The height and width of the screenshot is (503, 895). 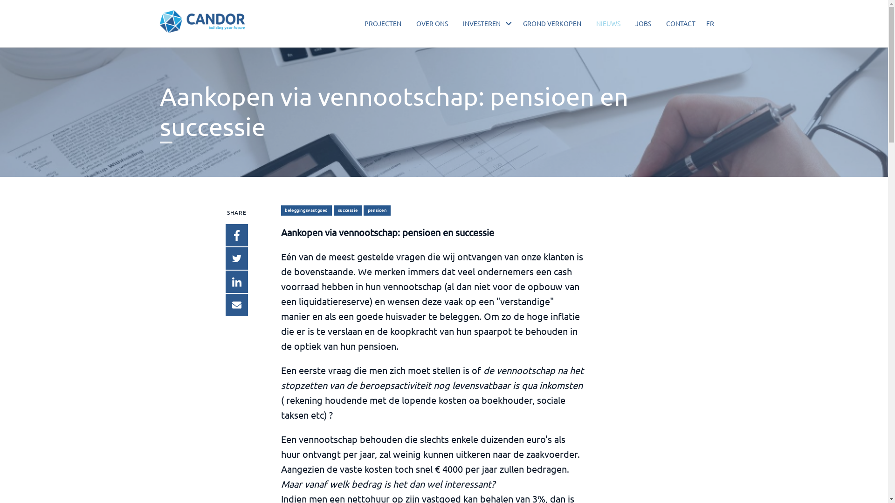 I want to click on INVESTEREN, so click(x=482, y=23).